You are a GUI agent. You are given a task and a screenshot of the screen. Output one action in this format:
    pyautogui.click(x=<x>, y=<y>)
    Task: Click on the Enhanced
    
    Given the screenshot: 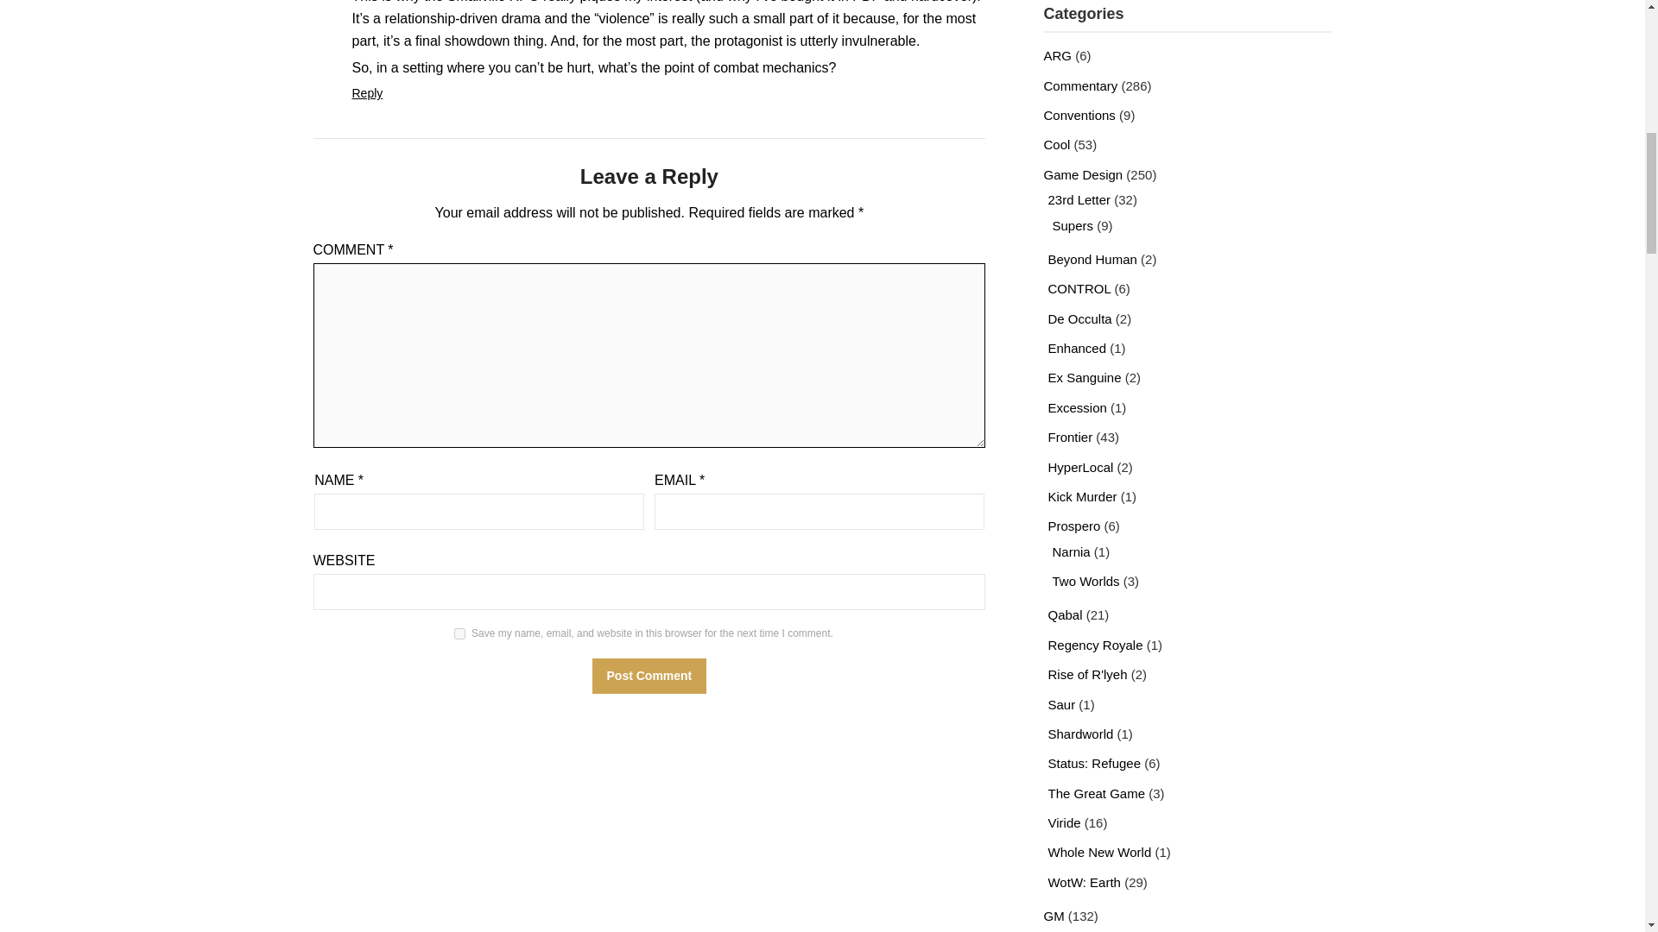 What is the action you would take?
    pyautogui.click(x=1076, y=348)
    